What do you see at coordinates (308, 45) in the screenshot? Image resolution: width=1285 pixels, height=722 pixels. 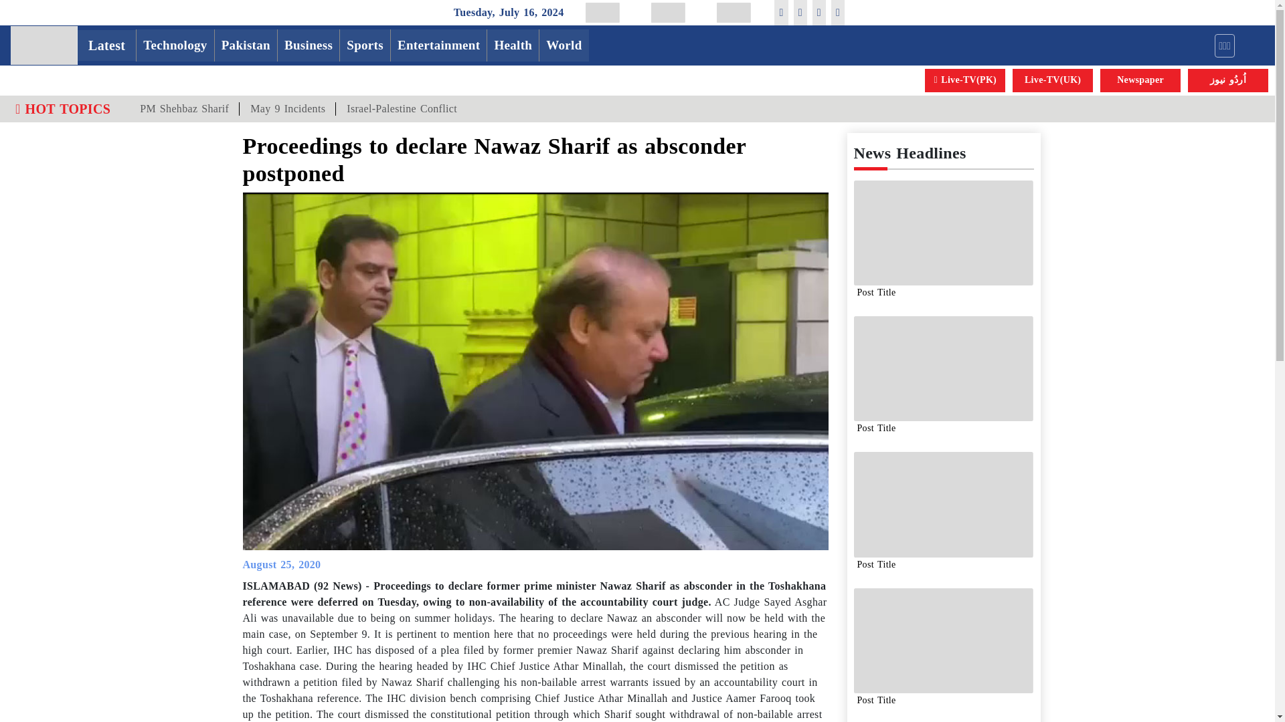 I see `Business` at bounding box center [308, 45].